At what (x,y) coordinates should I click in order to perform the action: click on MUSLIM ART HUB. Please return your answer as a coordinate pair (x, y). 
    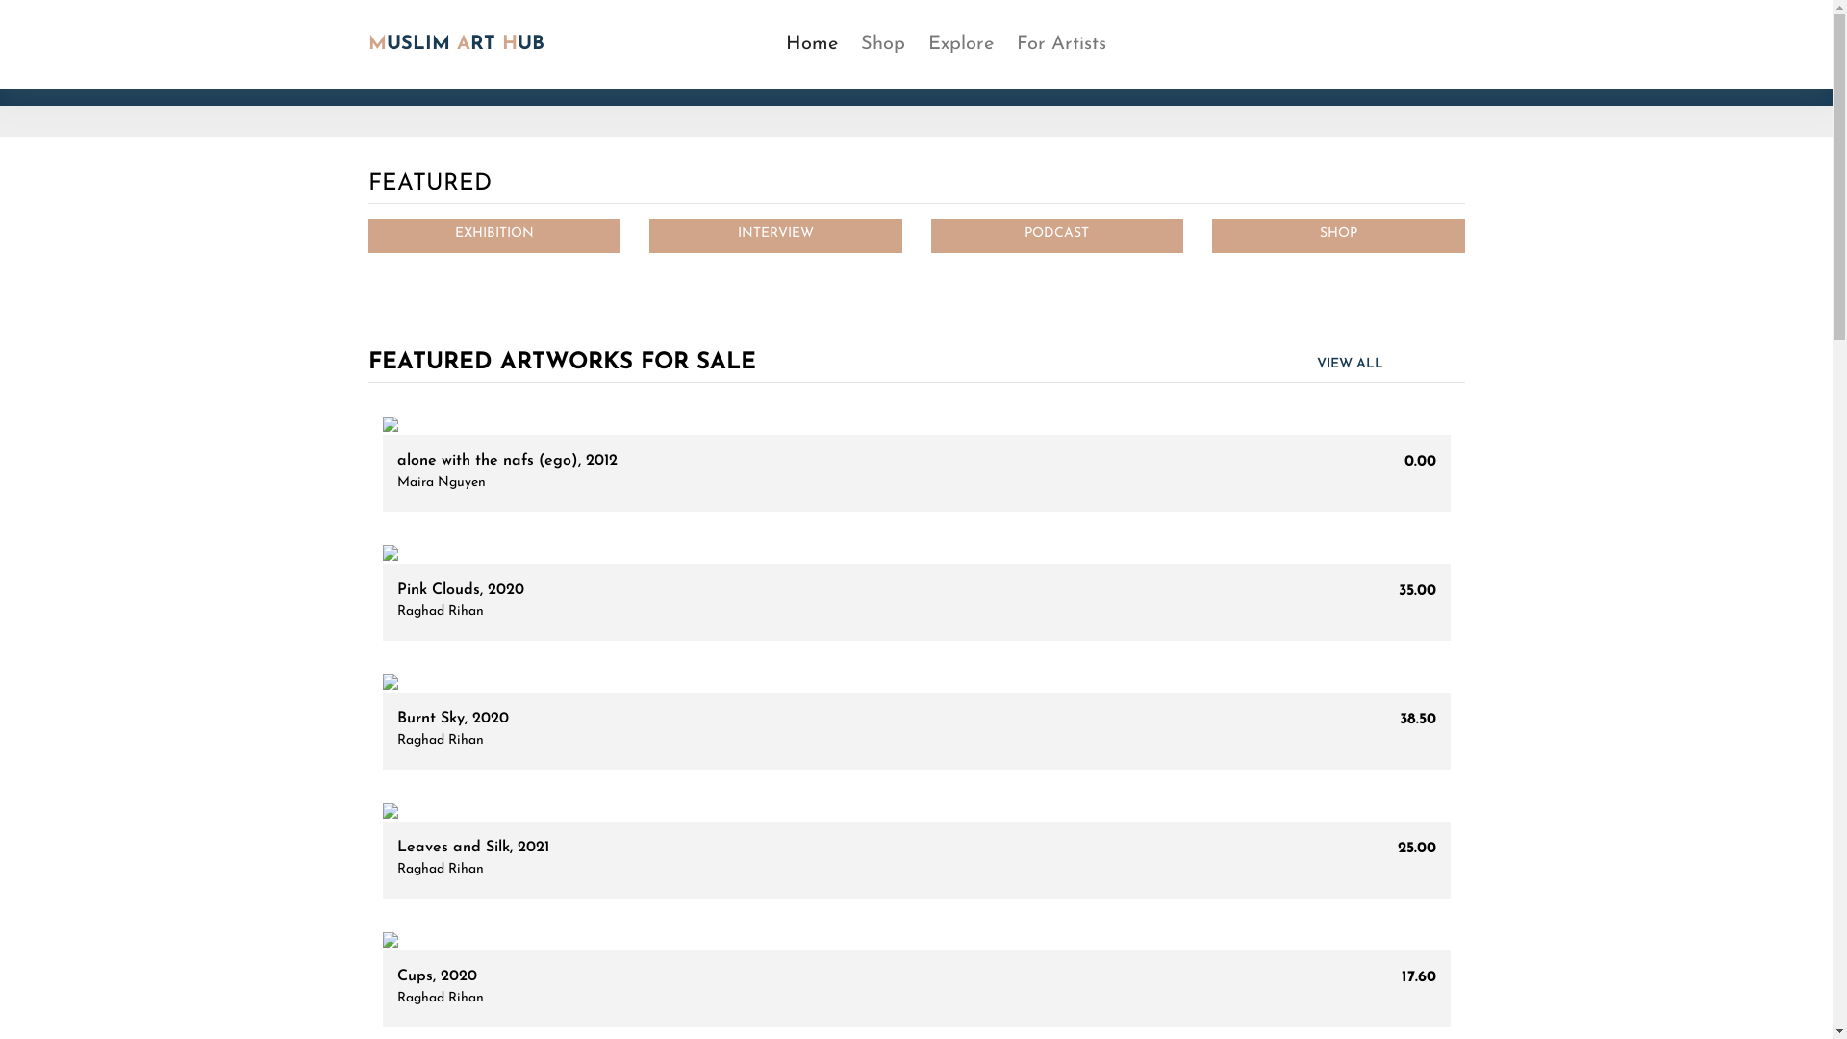
    Looking at the image, I should click on (456, 44).